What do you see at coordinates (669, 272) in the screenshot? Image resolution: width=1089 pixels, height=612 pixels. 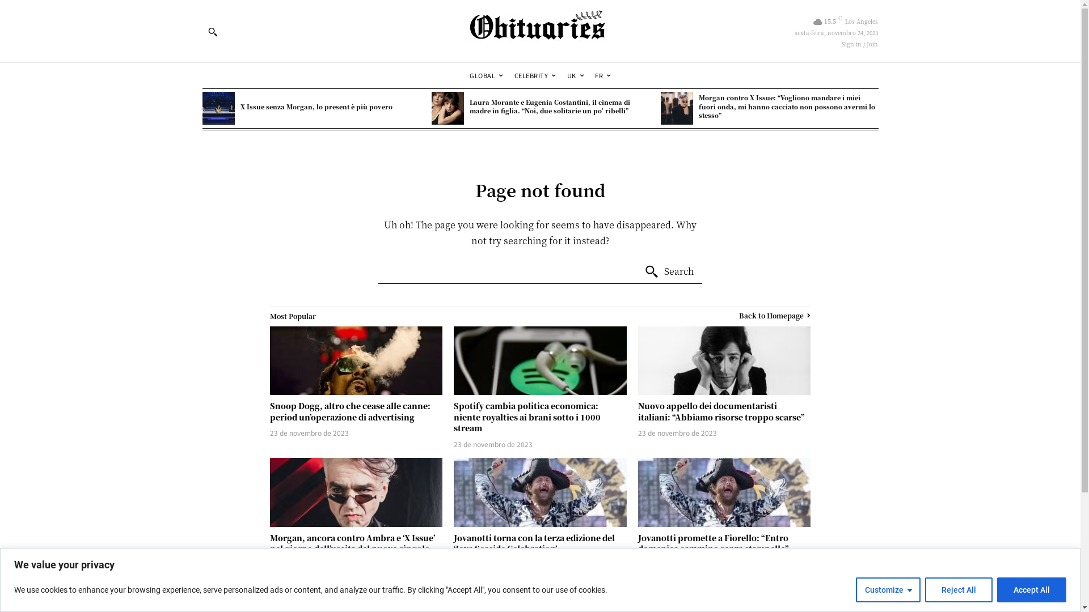 I see `Search` at bounding box center [669, 272].